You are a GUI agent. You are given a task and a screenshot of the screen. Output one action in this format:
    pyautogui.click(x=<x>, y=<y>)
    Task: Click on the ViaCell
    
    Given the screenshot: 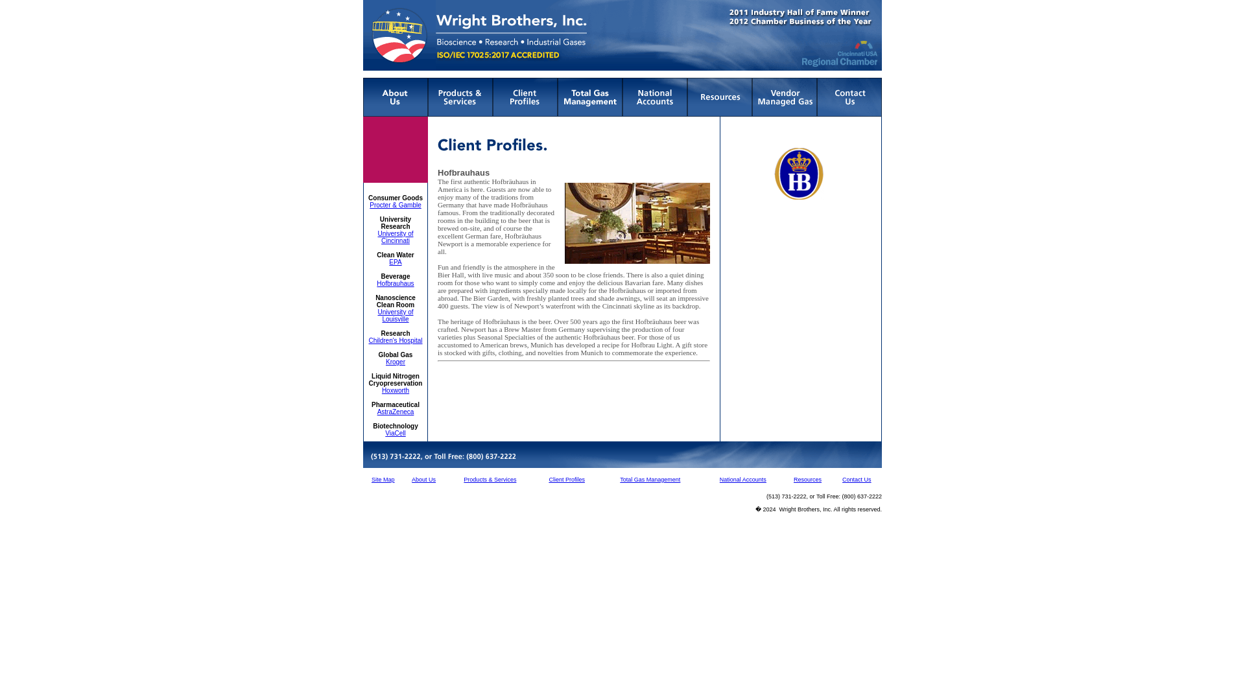 What is the action you would take?
    pyautogui.click(x=395, y=433)
    